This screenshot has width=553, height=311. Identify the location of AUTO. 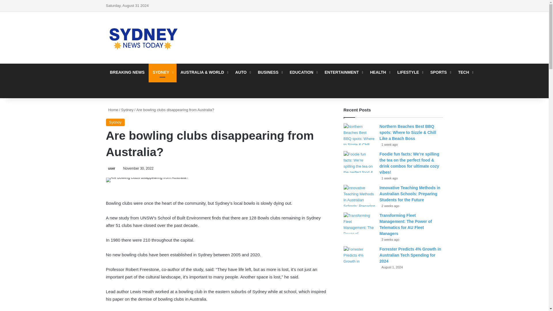
(243, 72).